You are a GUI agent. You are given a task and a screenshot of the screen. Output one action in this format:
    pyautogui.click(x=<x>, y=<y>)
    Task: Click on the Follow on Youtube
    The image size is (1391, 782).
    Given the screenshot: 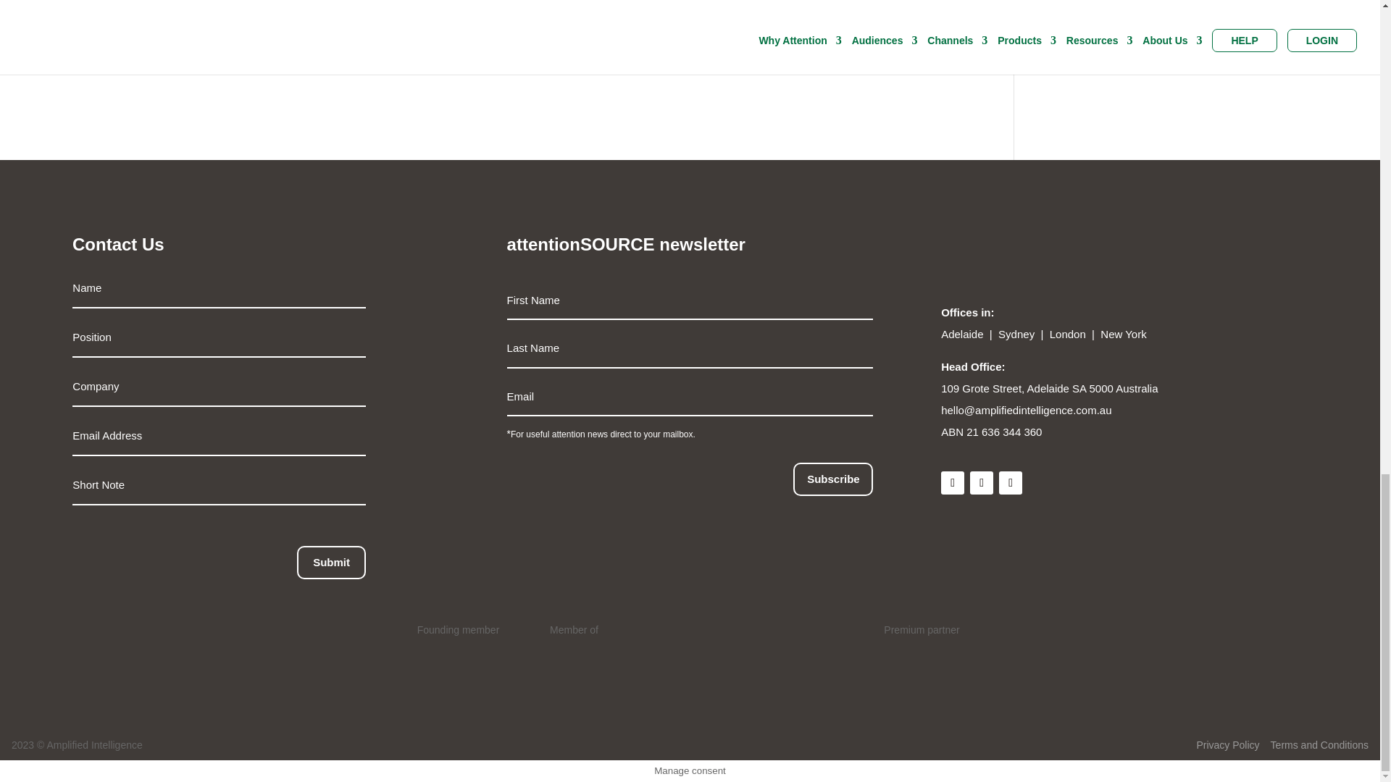 What is the action you would take?
    pyautogui.click(x=1010, y=482)
    